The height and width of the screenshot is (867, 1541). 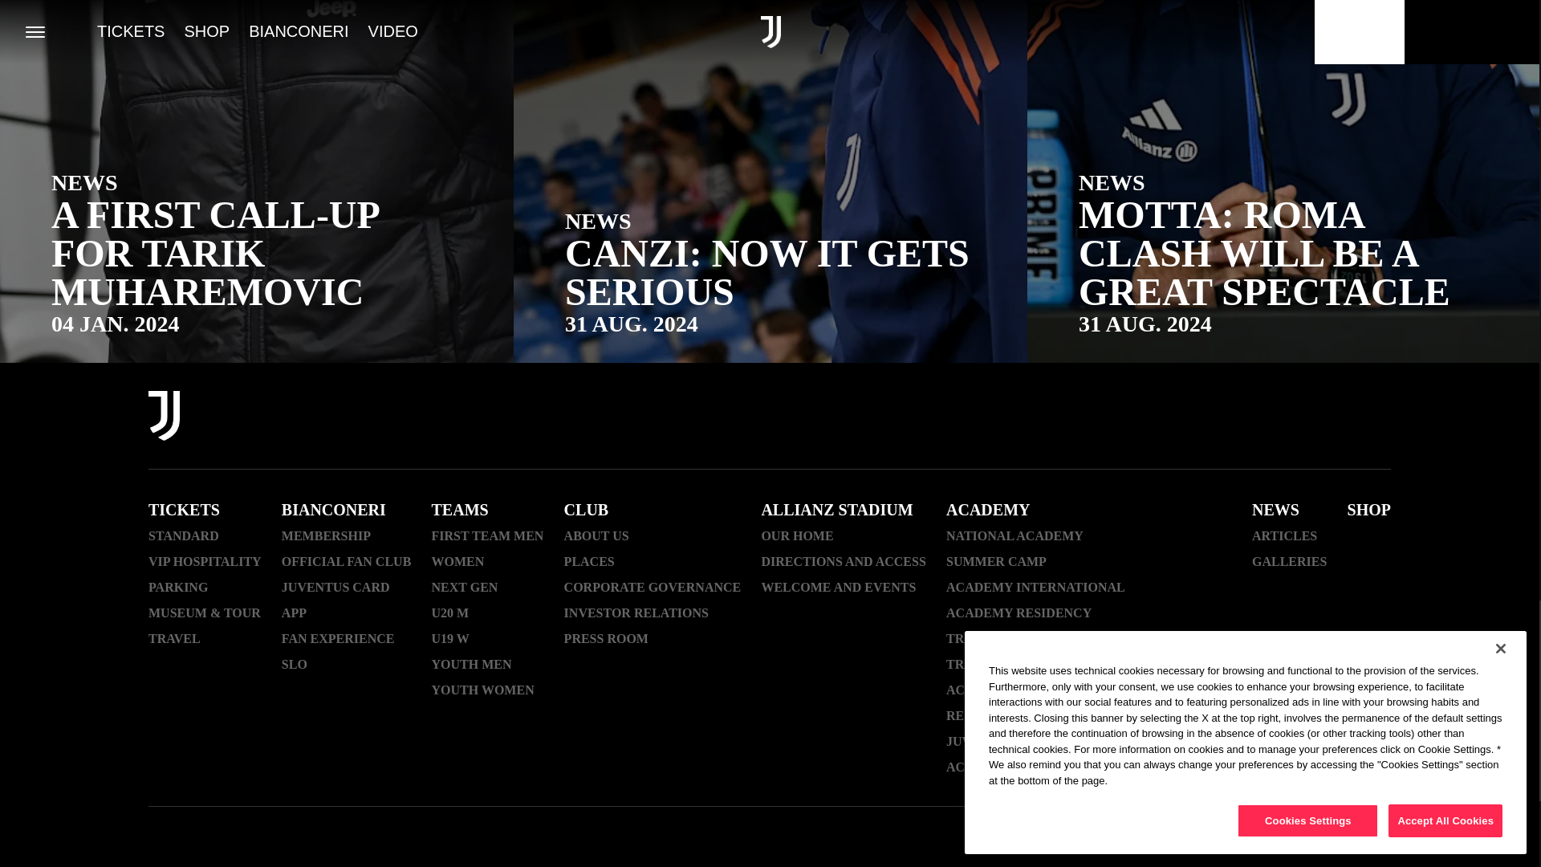 I want to click on Threads, so click(x=1169, y=417).